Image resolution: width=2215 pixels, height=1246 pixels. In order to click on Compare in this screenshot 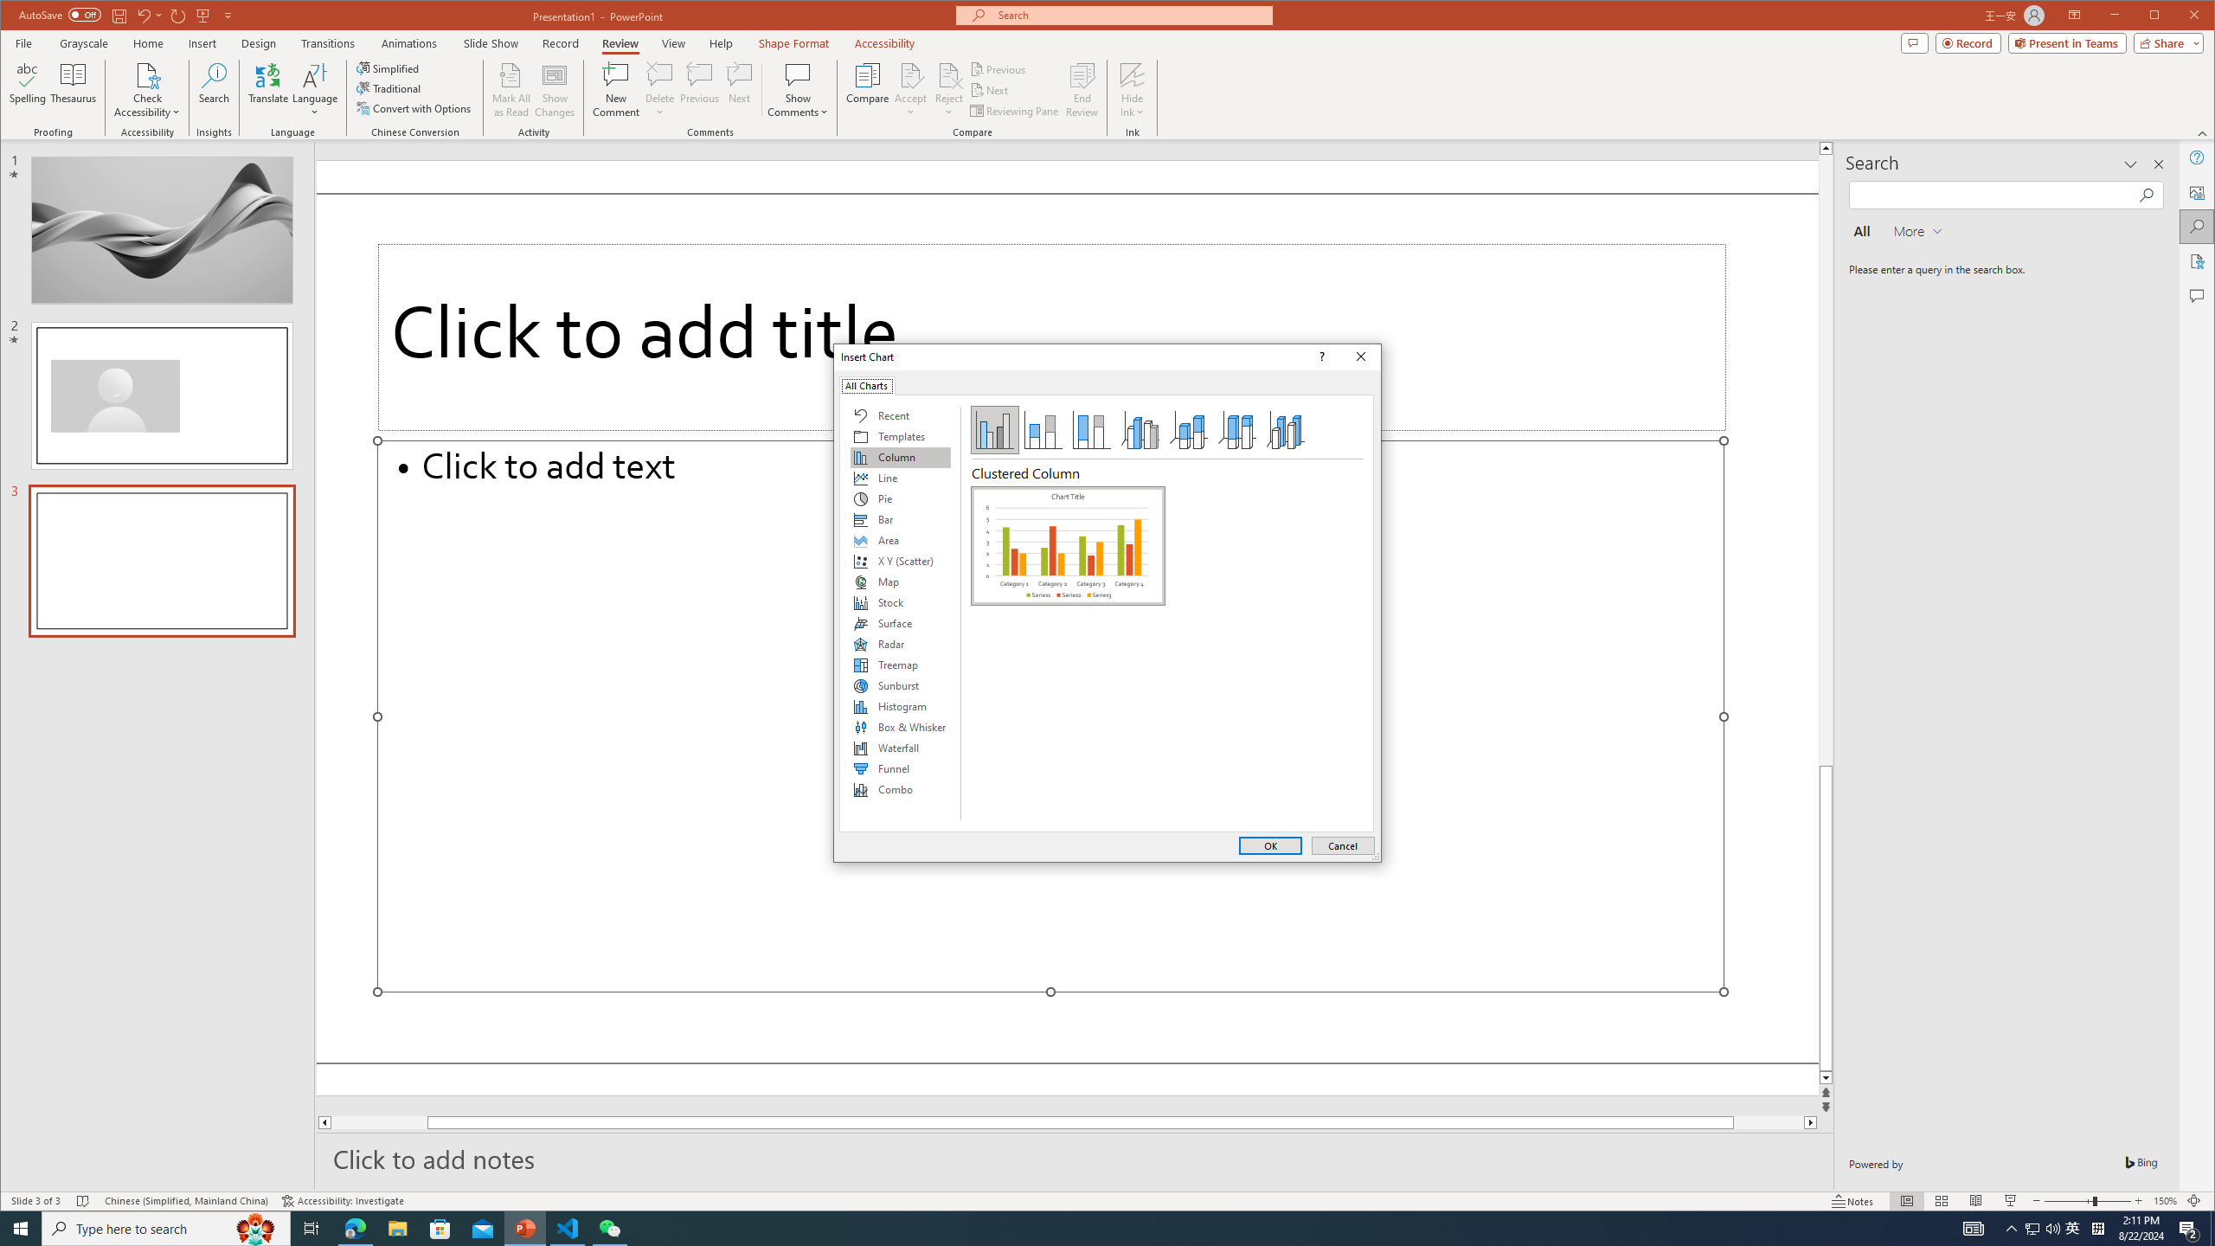, I will do `click(867, 90)`.